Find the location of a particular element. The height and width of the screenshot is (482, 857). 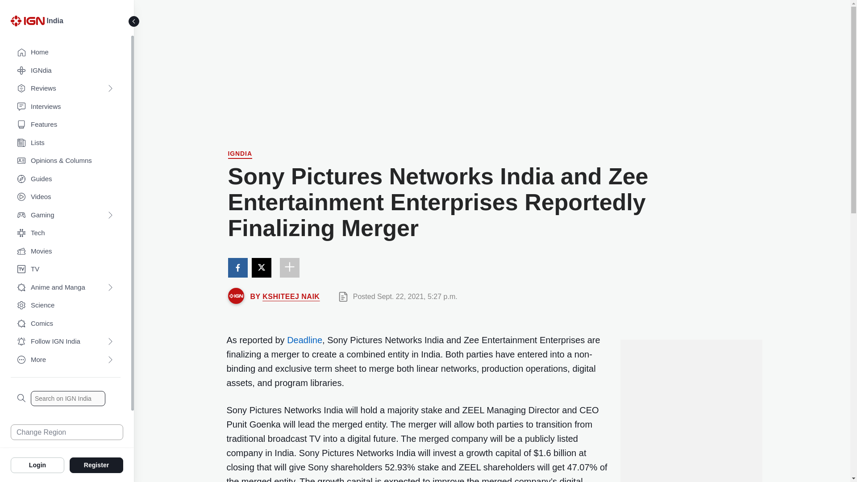

Movies is located at coordinates (65, 252).